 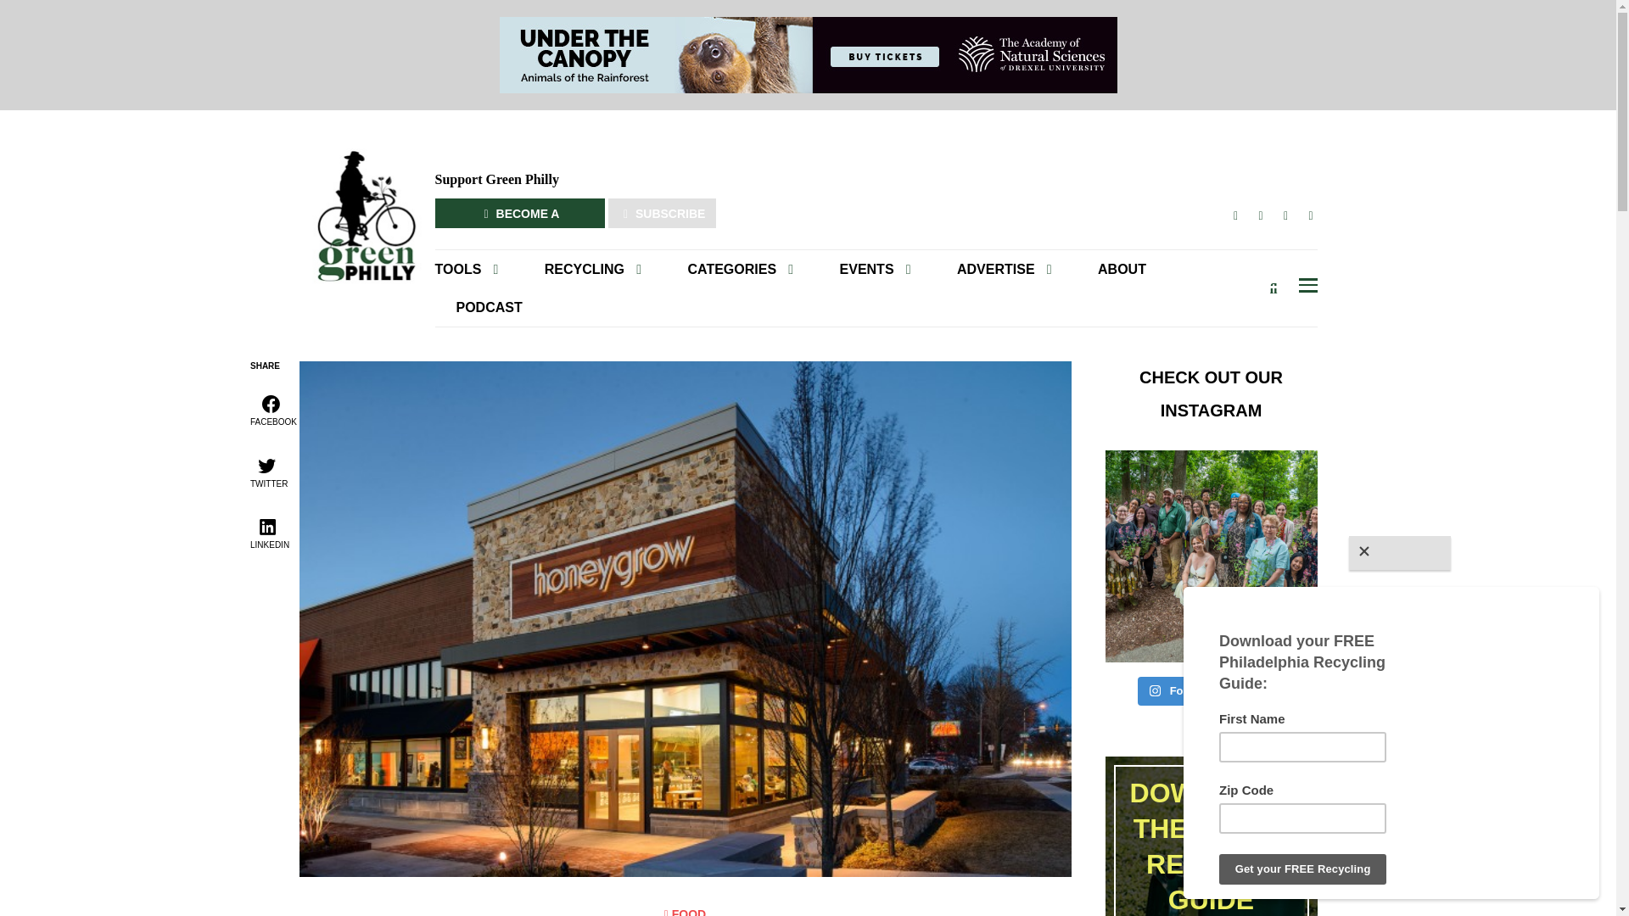 I want to click on Click to share on LinkedIn, so click(x=268, y=532).